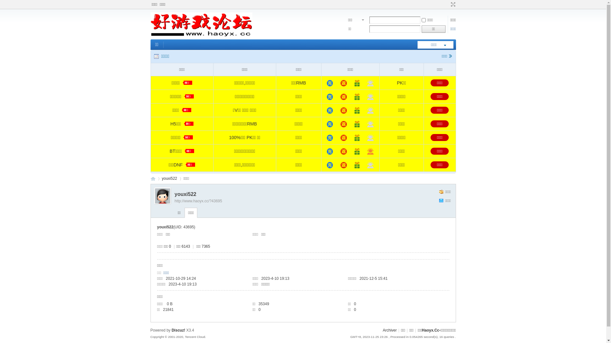 Image resolution: width=611 pixels, height=343 pixels. I want to click on @ , so click(357, 111).